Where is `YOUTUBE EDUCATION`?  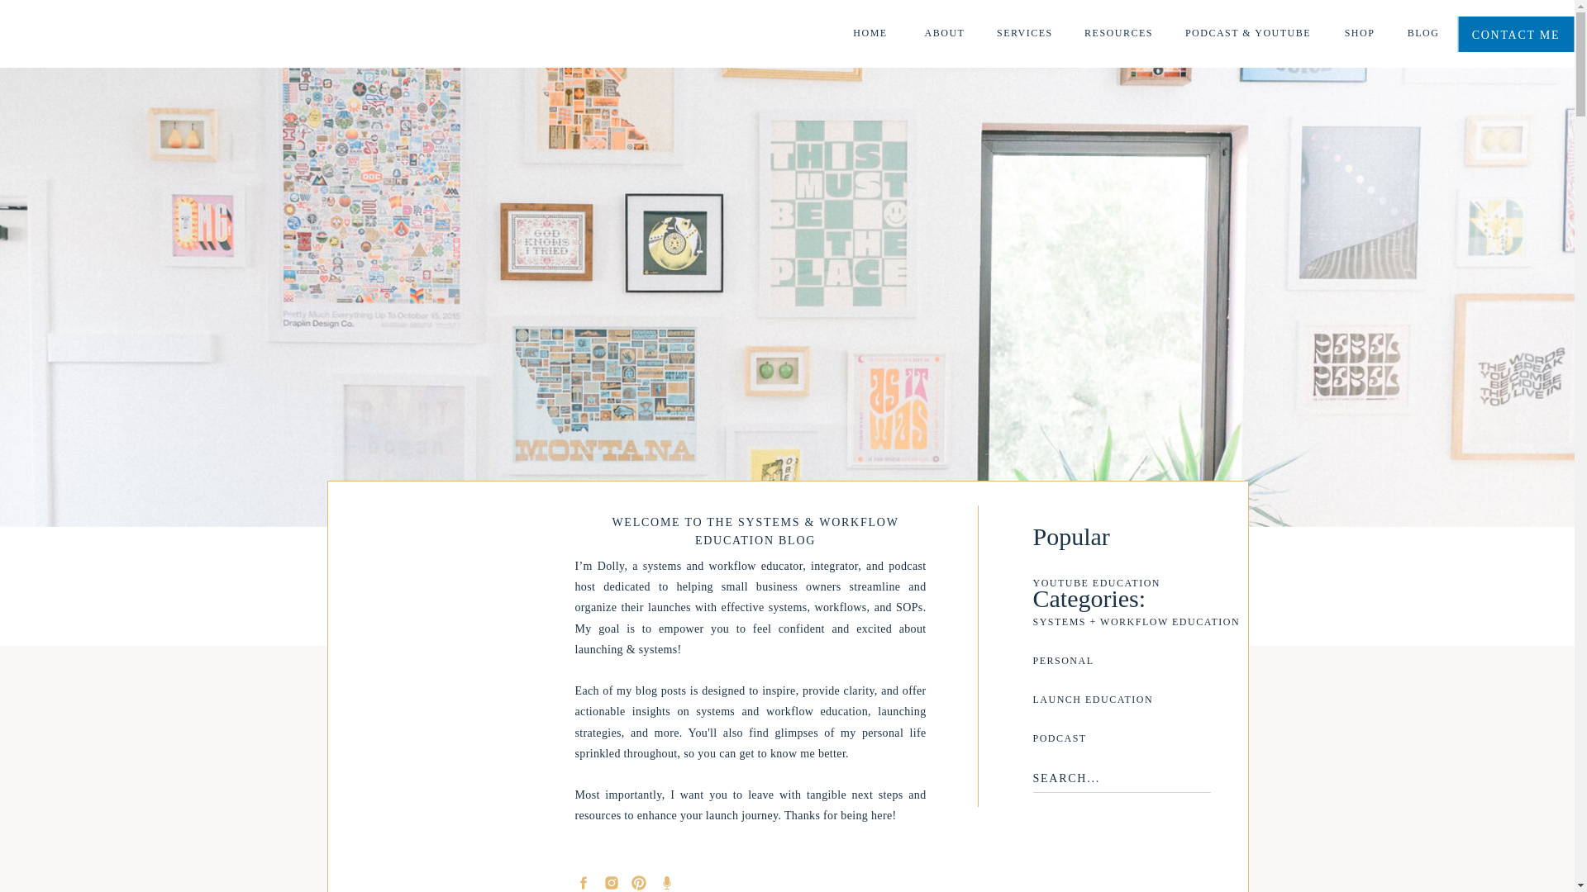 YOUTUBE EDUCATION is located at coordinates (1131, 589).